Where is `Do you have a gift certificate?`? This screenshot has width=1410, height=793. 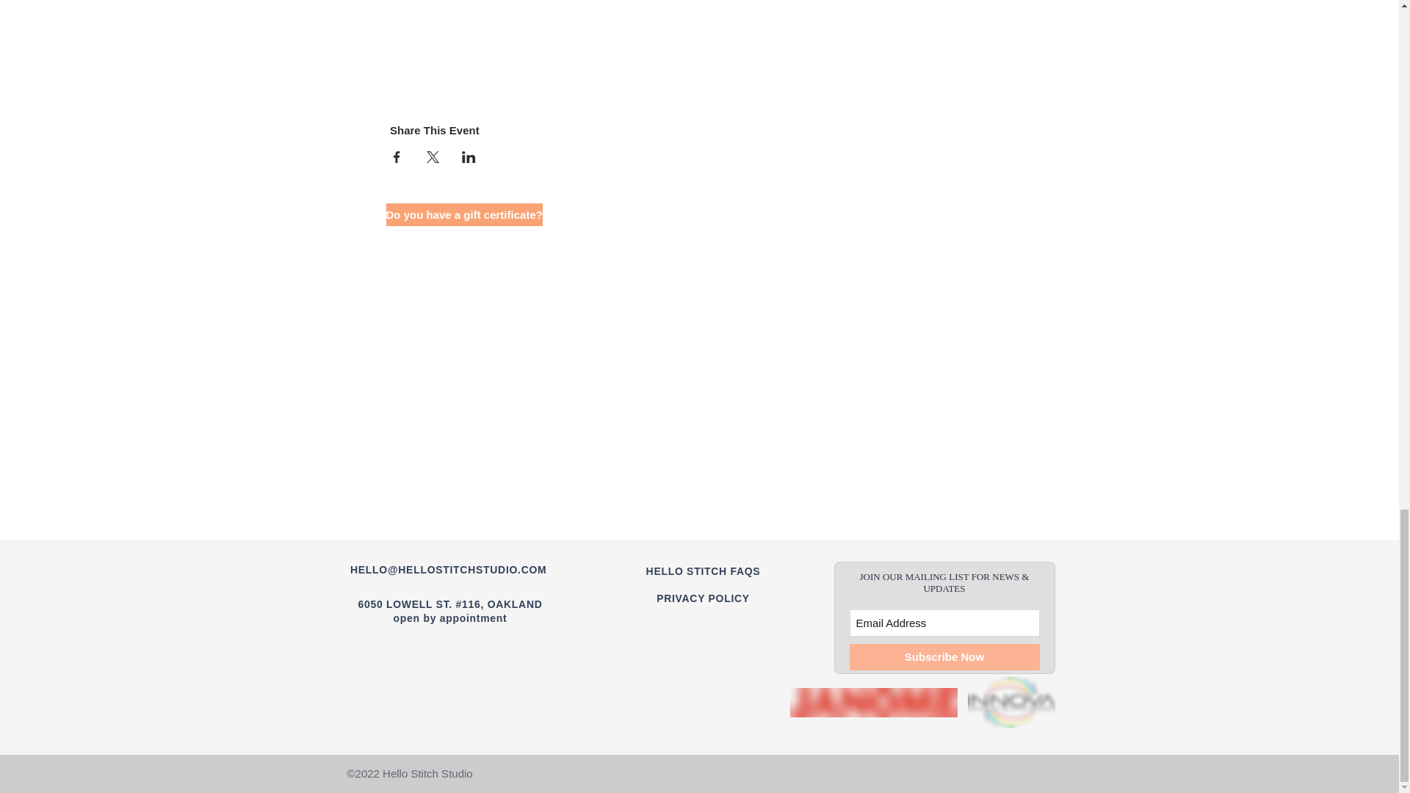 Do you have a gift certificate? is located at coordinates (464, 214).